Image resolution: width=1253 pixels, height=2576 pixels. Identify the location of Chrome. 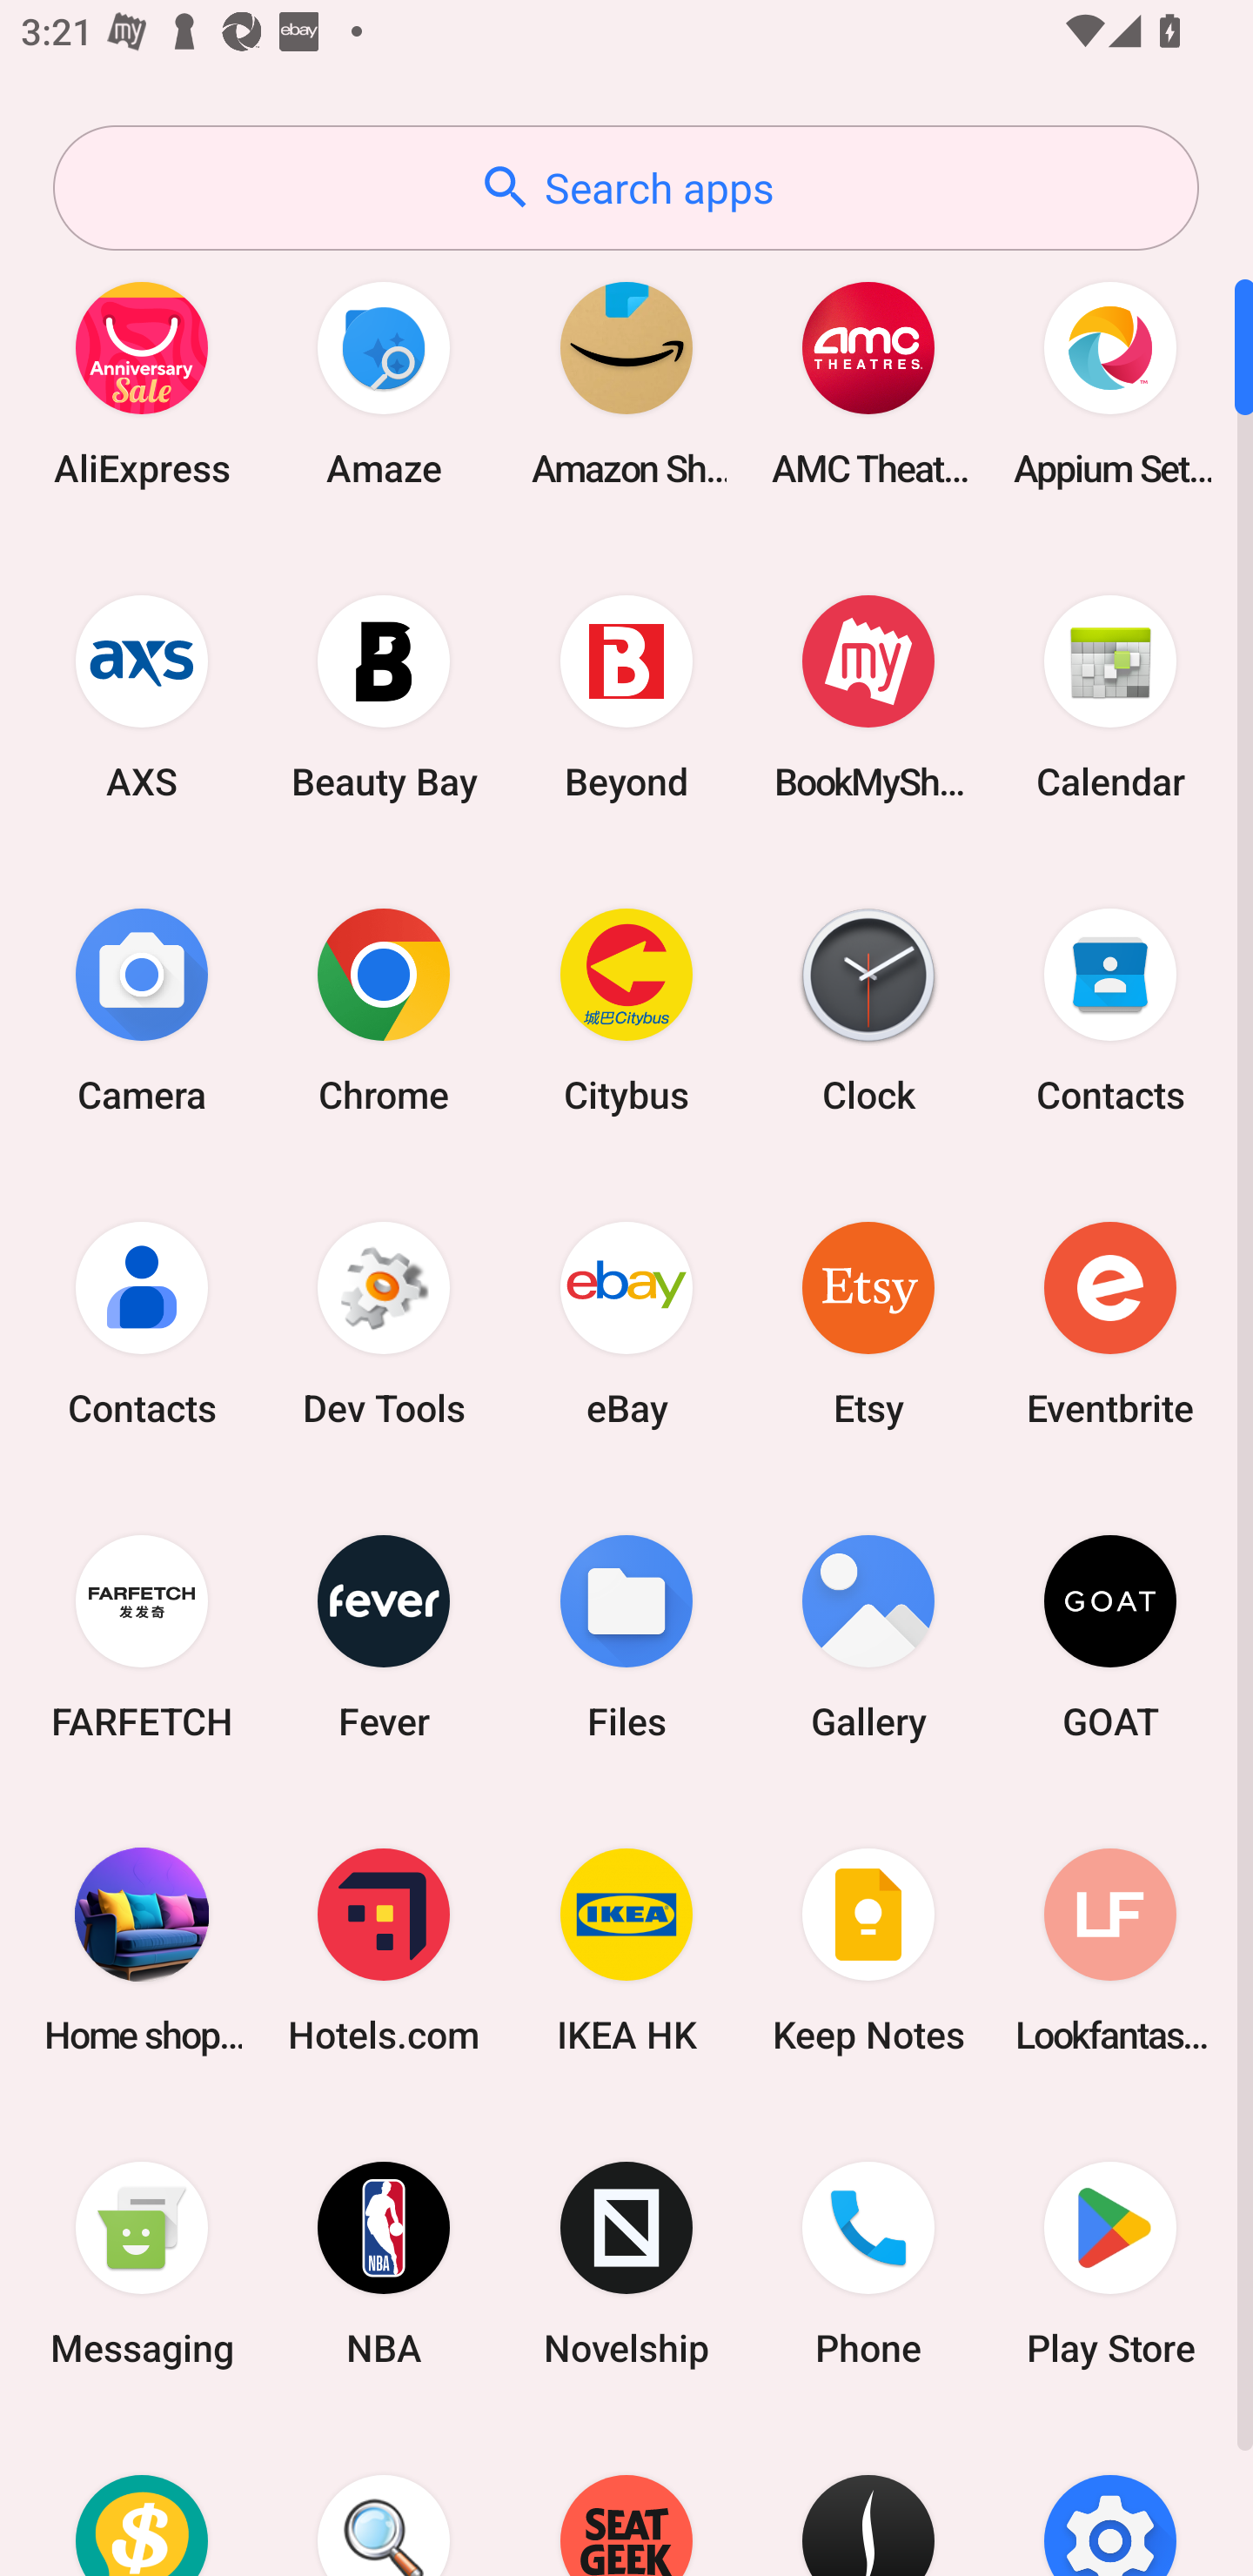
(384, 1010).